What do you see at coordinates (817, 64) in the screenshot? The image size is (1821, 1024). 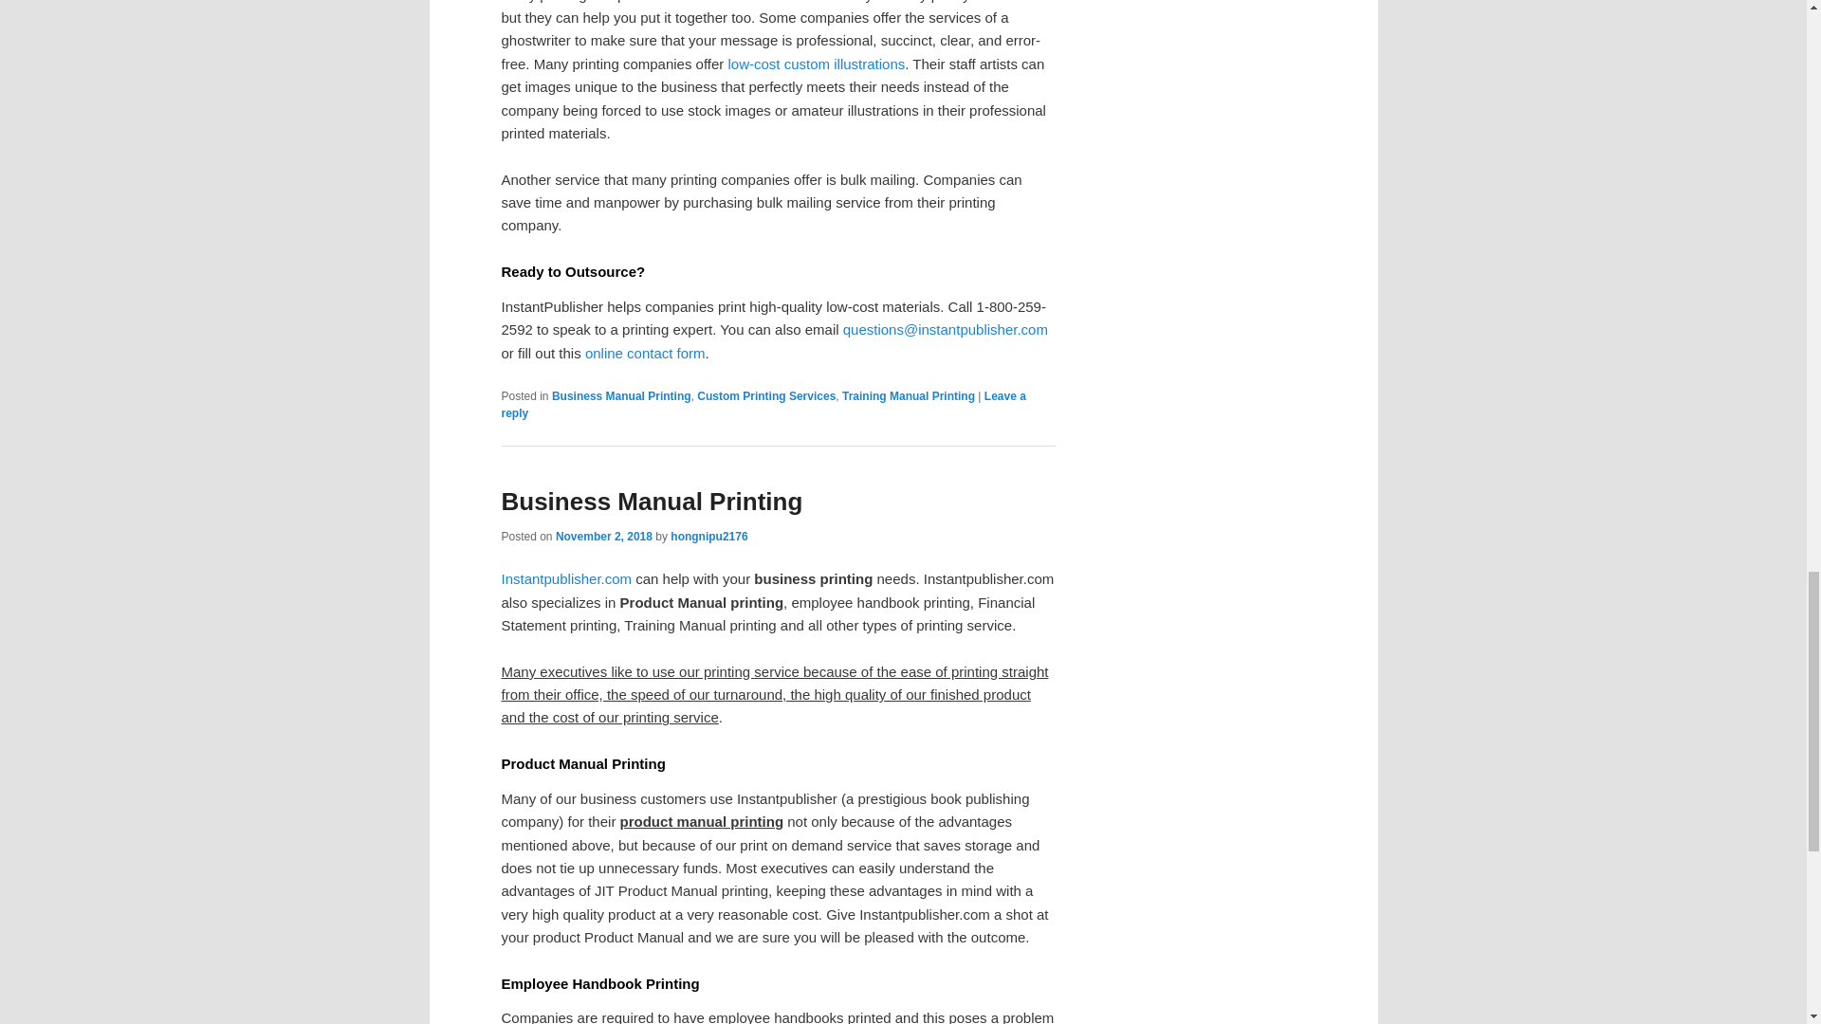 I see `low-cost custom illustrations` at bounding box center [817, 64].